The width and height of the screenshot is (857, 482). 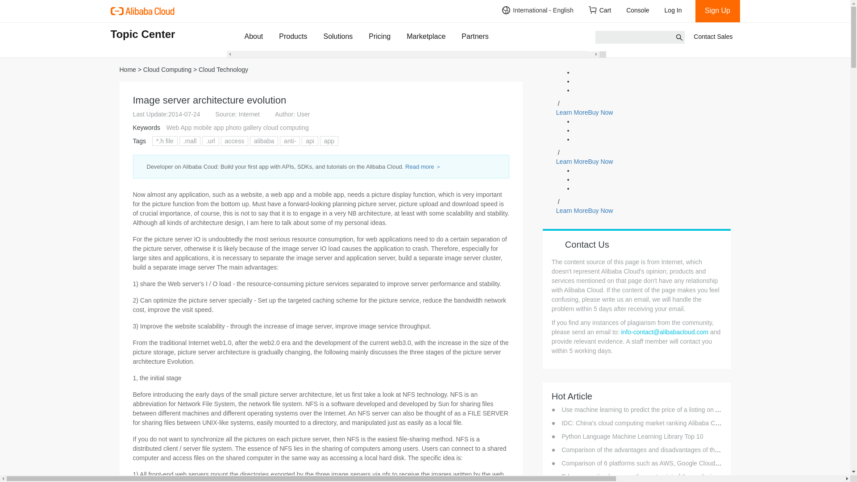 I want to click on Learn More, so click(x=572, y=112).